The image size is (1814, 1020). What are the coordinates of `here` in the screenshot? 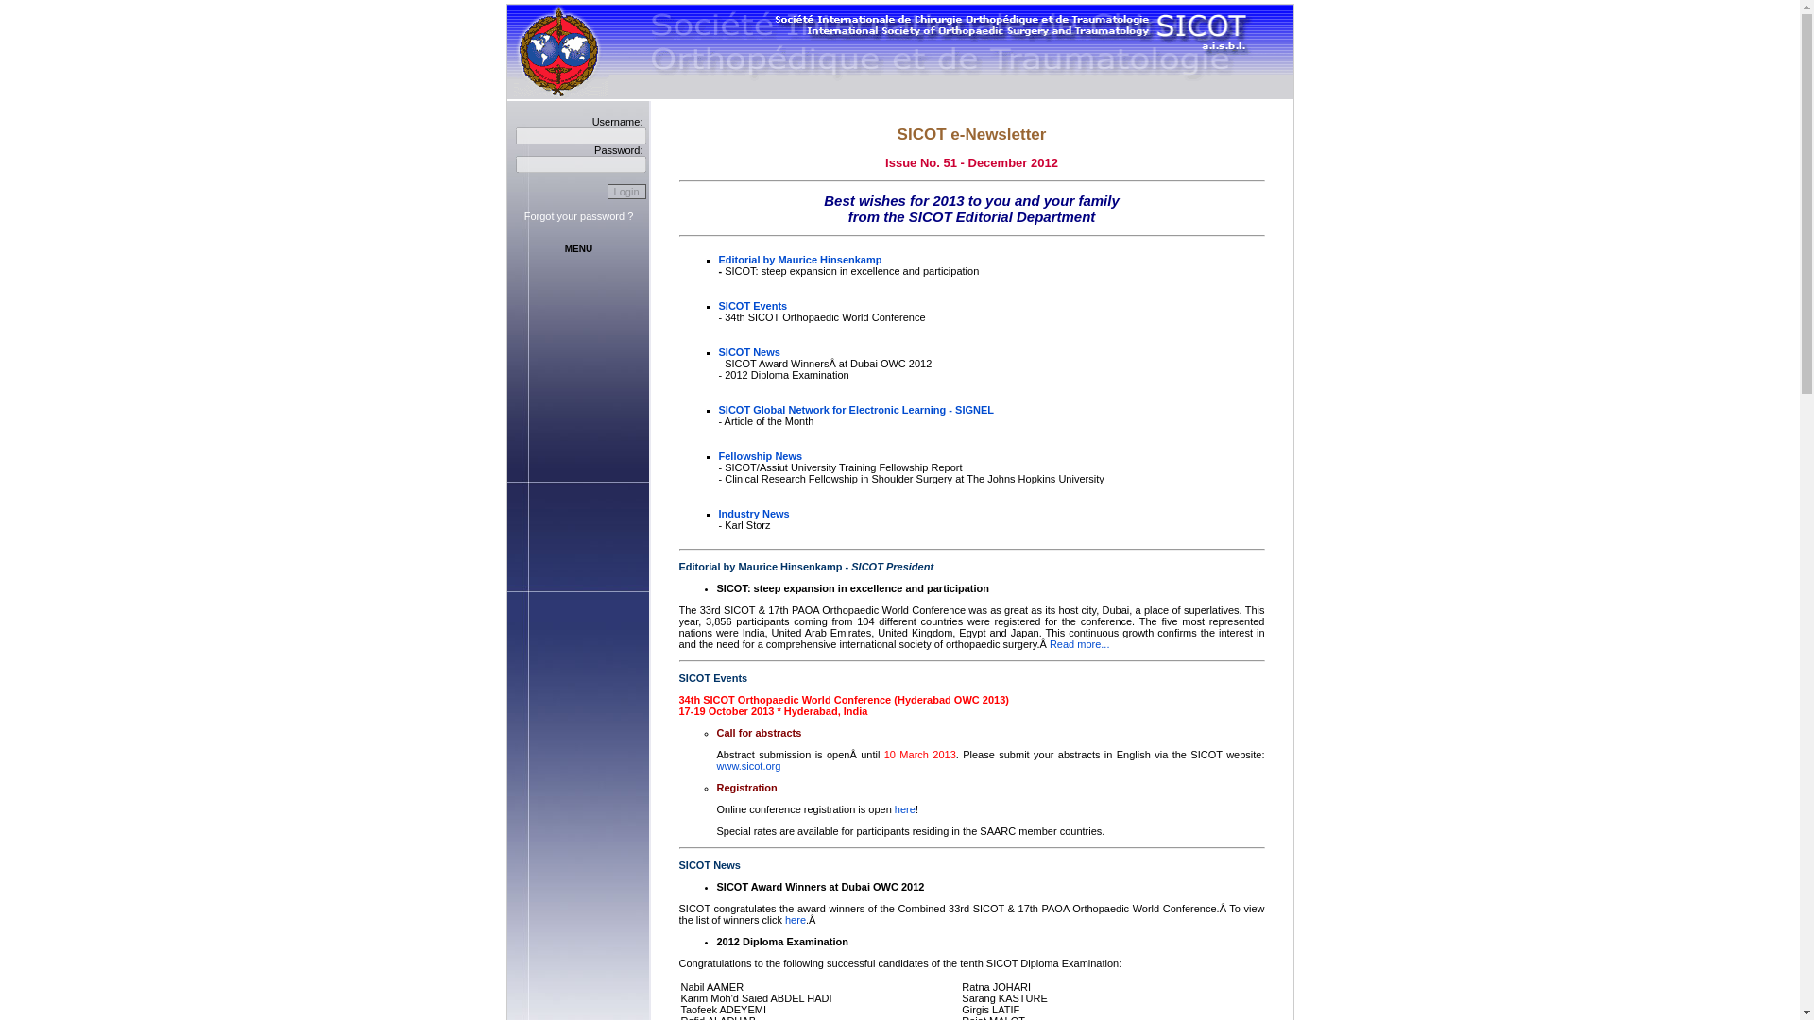 It's located at (905, 808).